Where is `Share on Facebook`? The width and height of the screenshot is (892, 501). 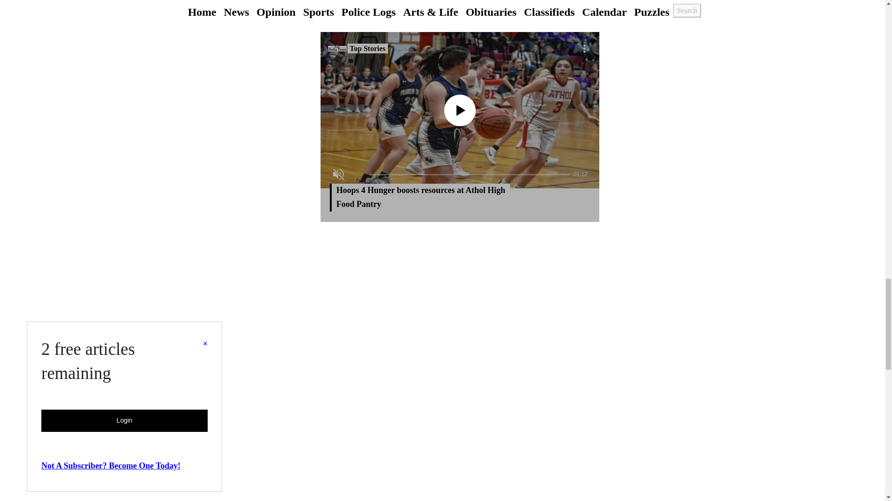 Share on Facebook is located at coordinates (359, 7).